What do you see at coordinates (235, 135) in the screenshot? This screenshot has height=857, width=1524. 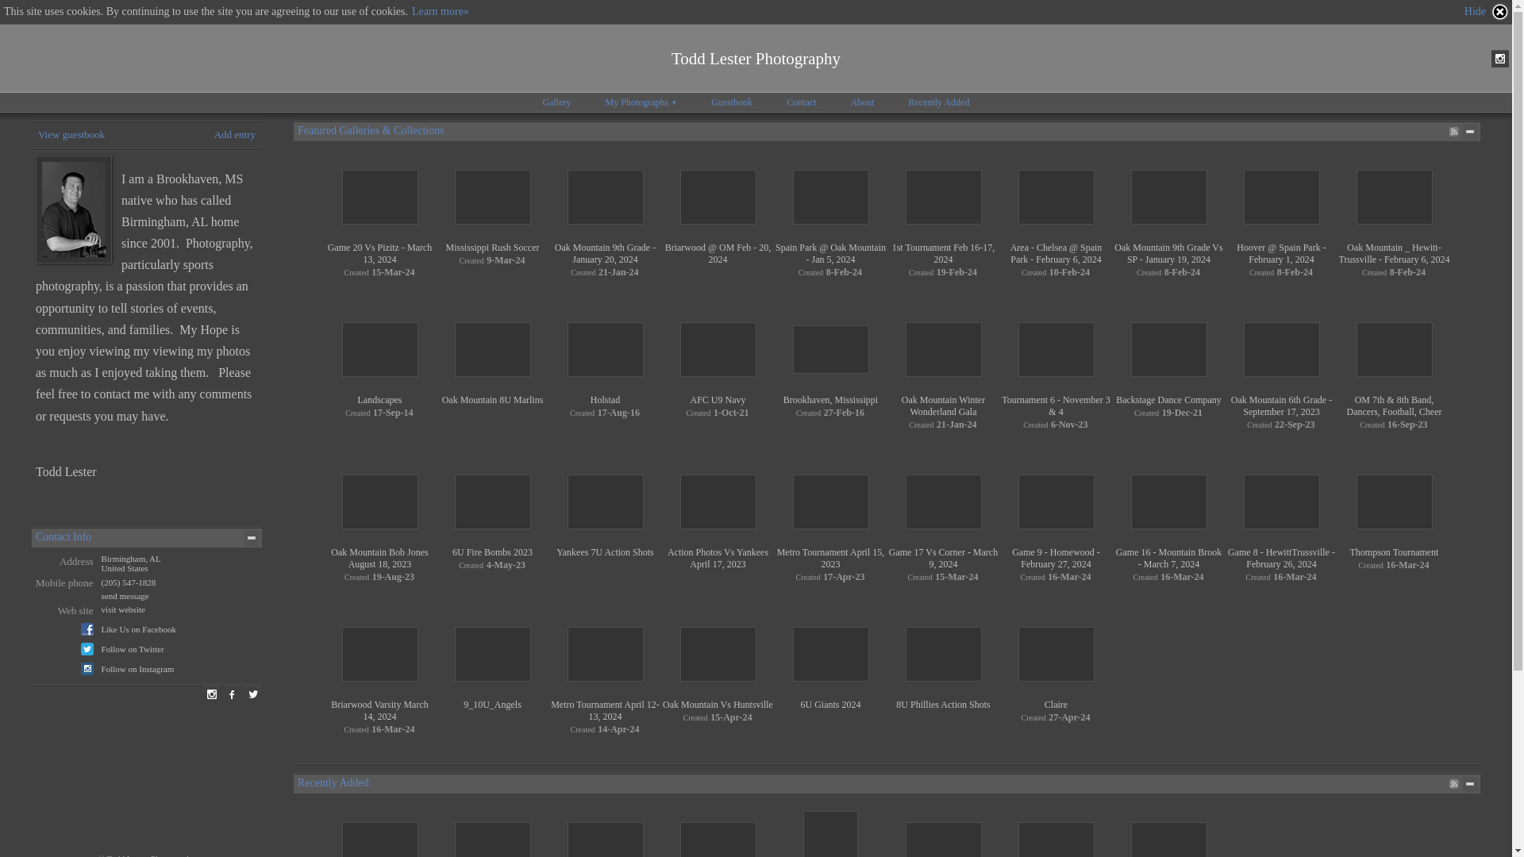 I see `Add entry` at bounding box center [235, 135].